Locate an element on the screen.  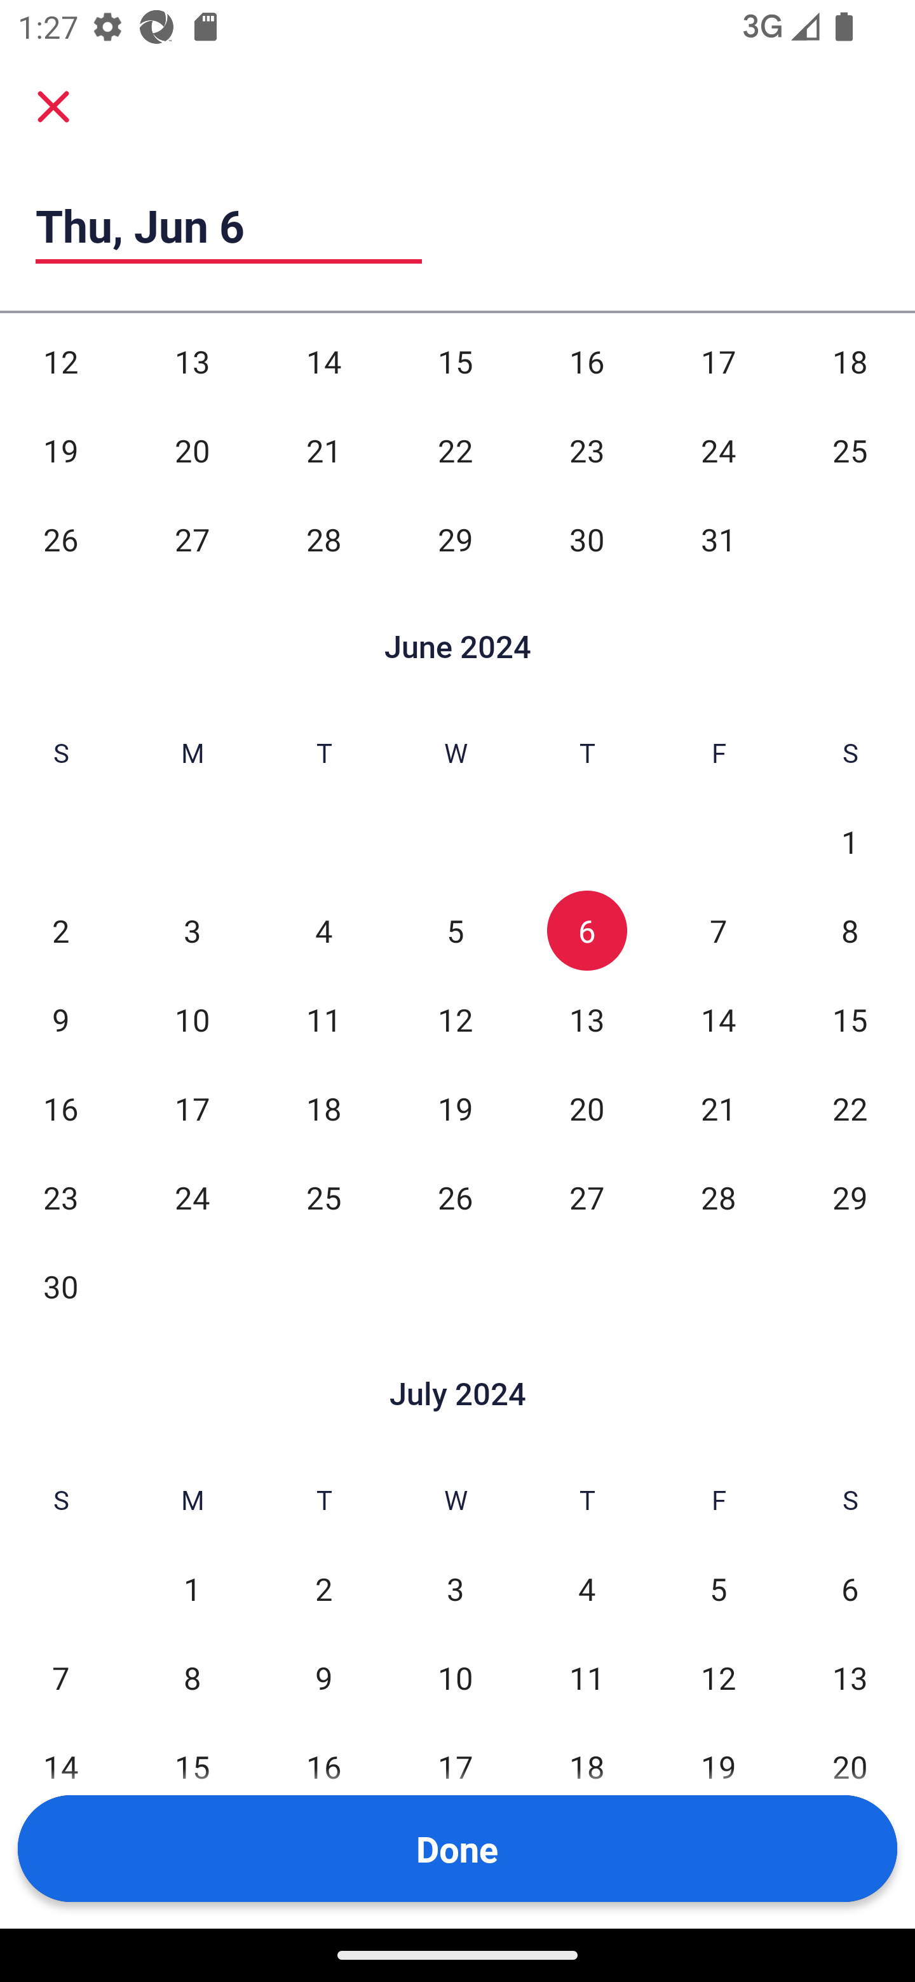
30 Thu, May 30, Not Selected is located at coordinates (586, 540).